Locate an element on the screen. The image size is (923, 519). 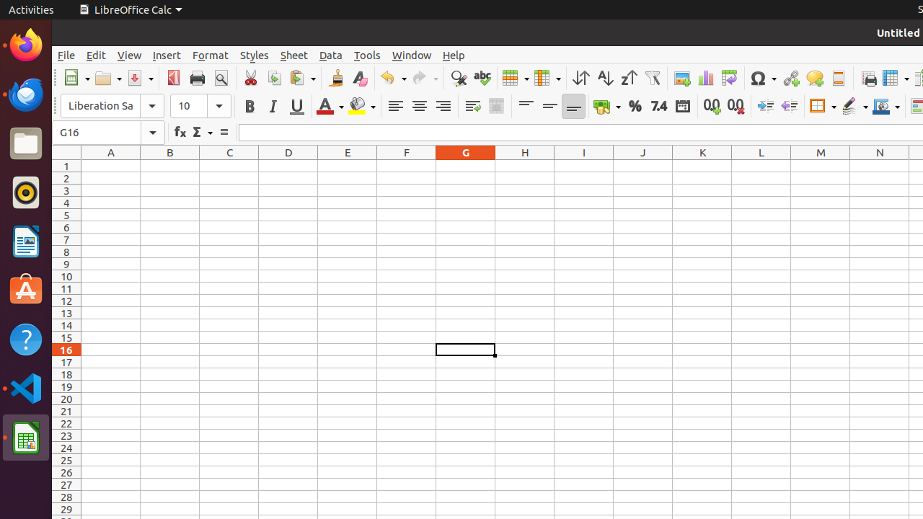
Align Center is located at coordinates (420, 107).